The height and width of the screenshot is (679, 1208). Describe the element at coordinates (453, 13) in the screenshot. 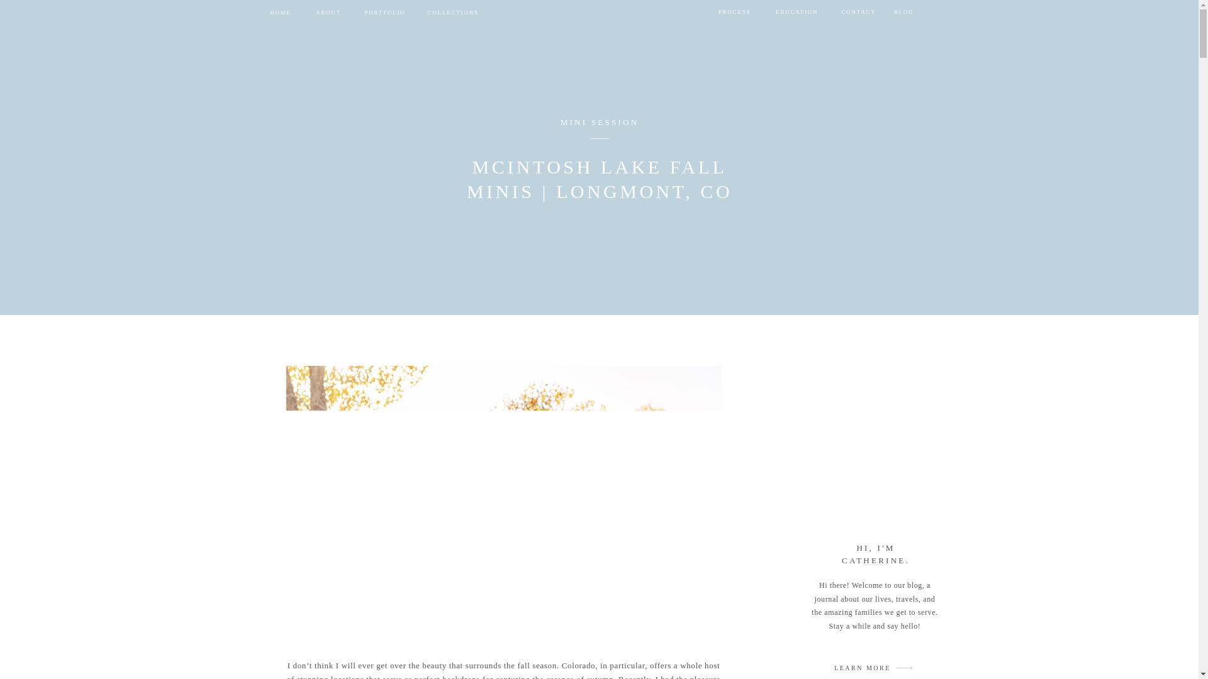

I see `COLLECTIONS` at that location.